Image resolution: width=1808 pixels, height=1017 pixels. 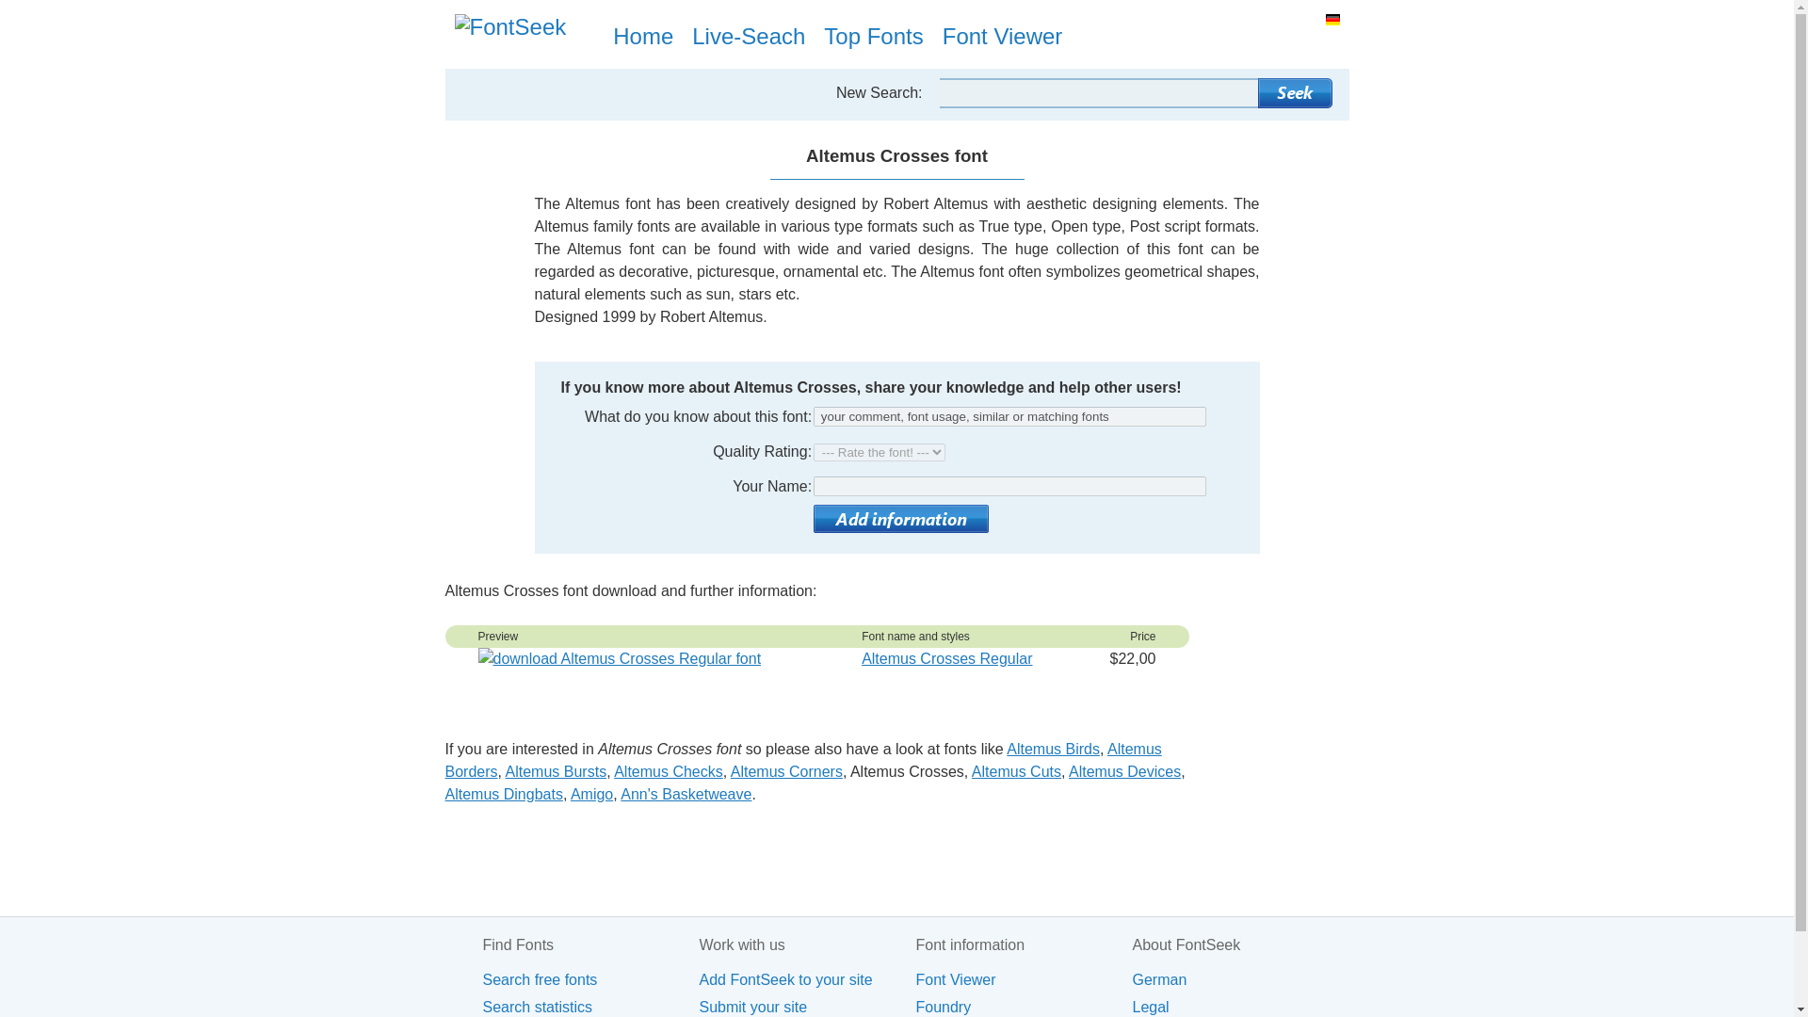 What do you see at coordinates (1053, 749) in the screenshot?
I see `Altemus Birds` at bounding box center [1053, 749].